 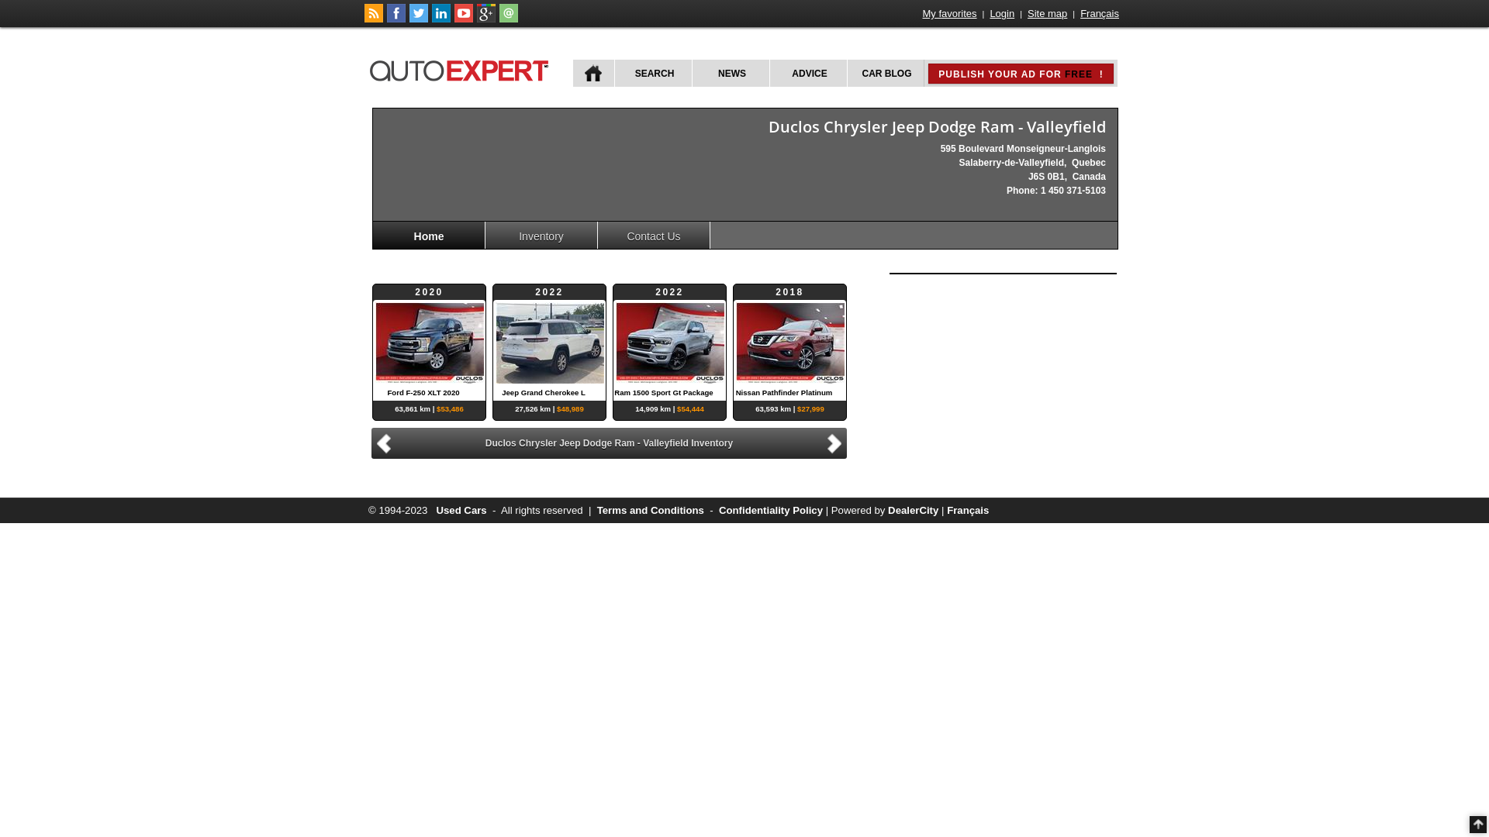 I want to click on Follow autoExpert.ca on Youtube, so click(x=464, y=19).